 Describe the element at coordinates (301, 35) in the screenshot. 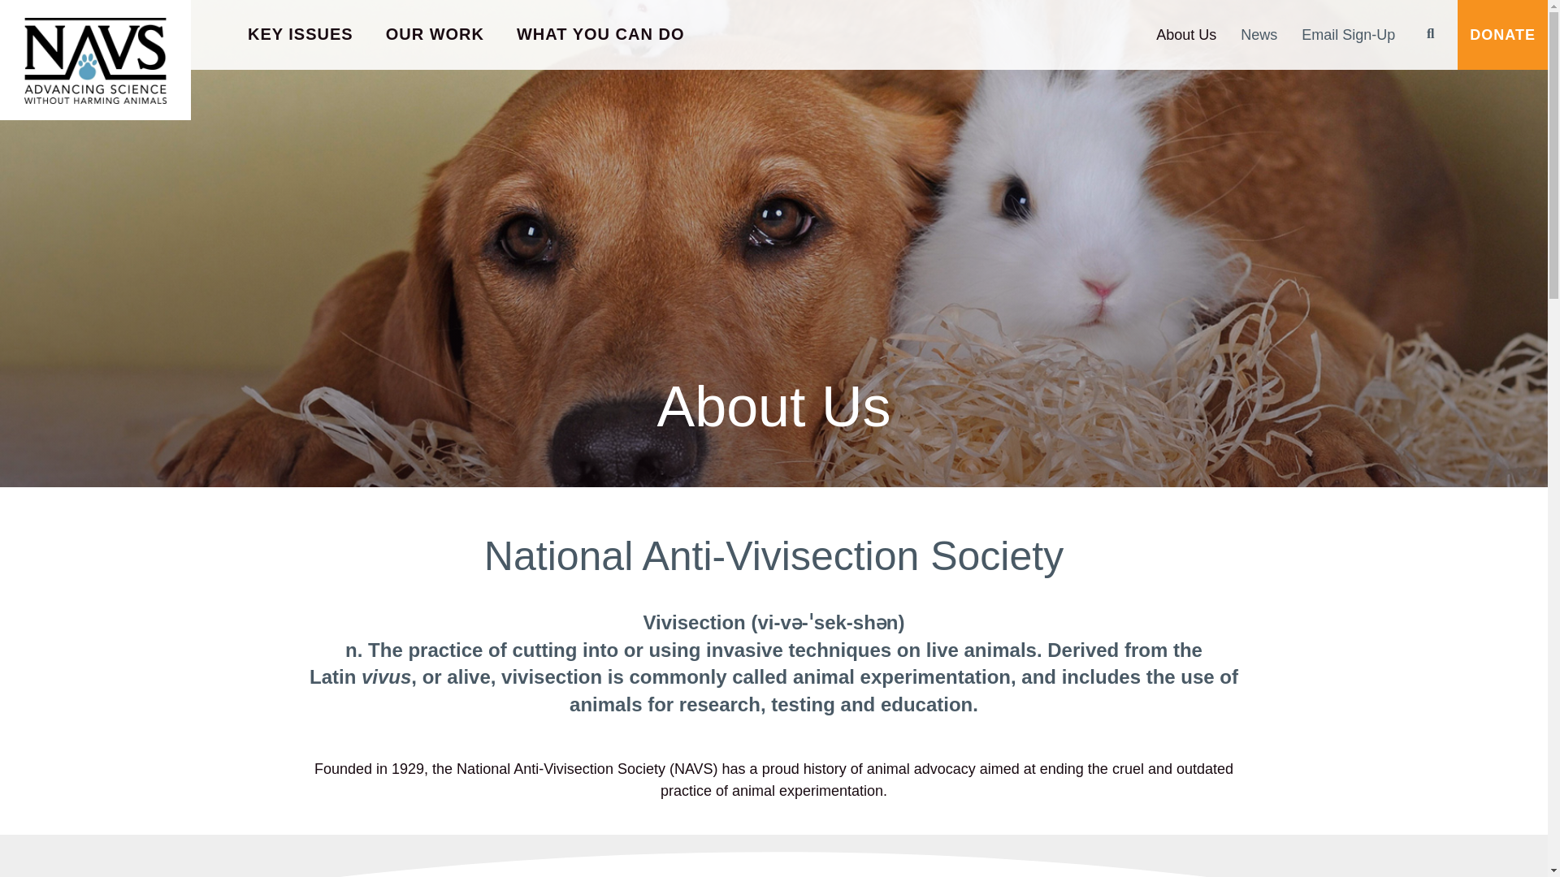

I see `KEY ISSUES` at that location.